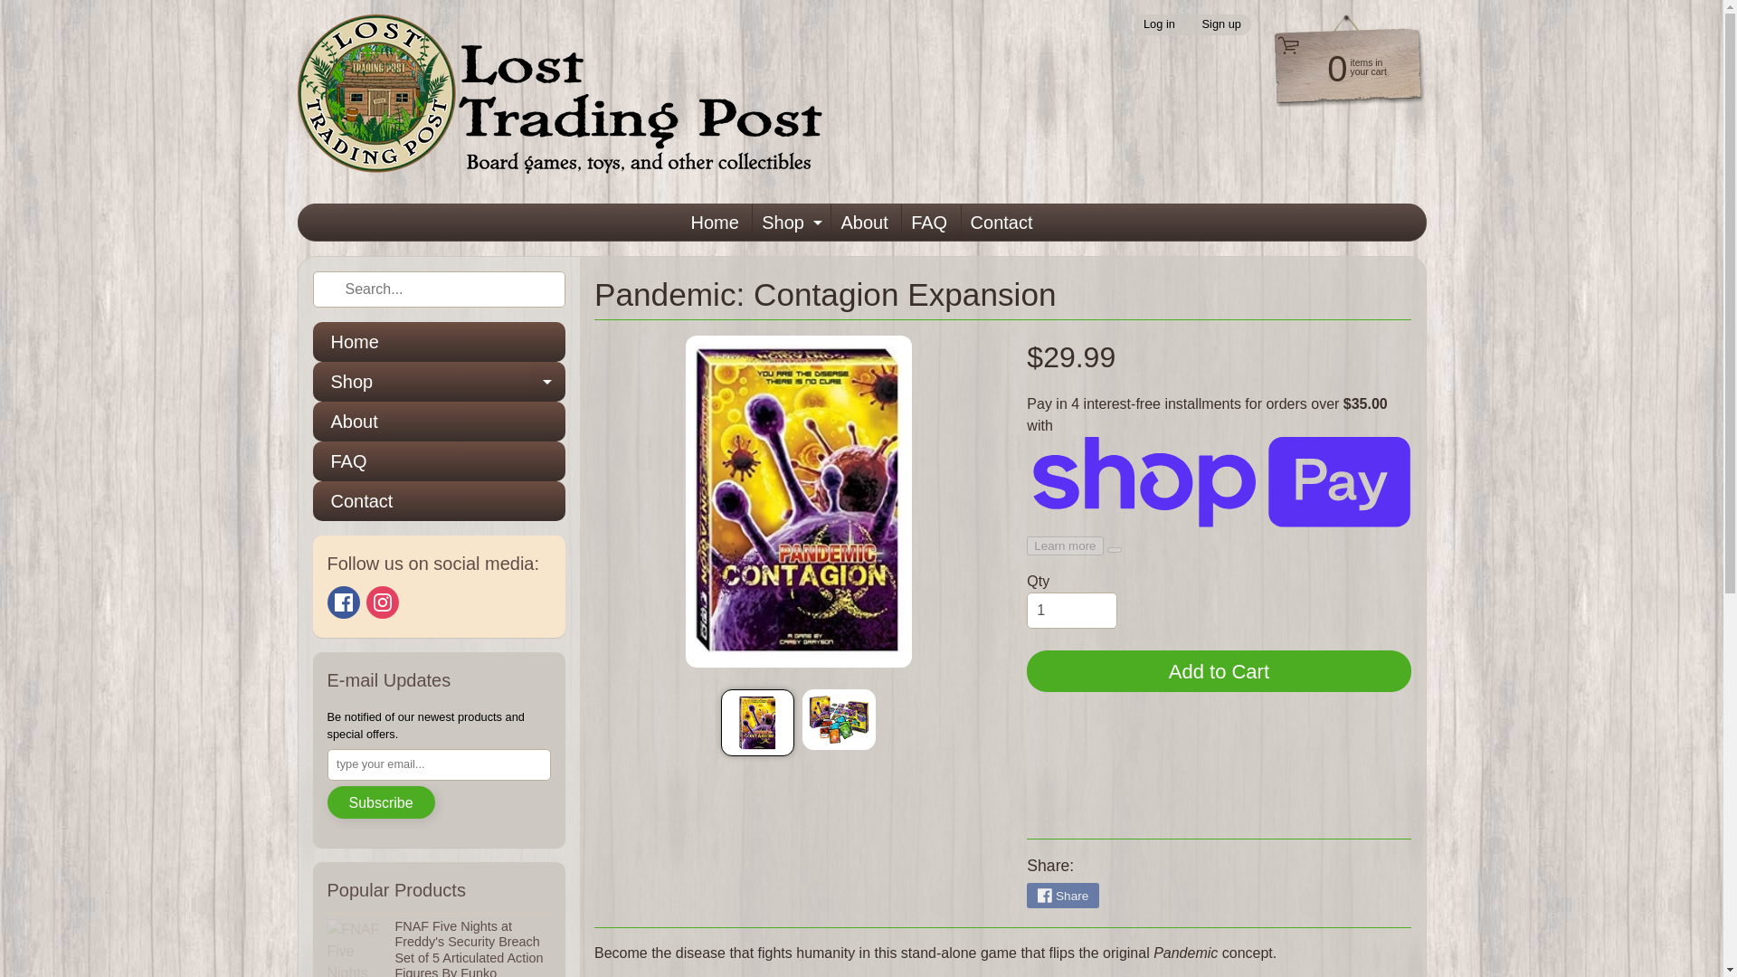  What do you see at coordinates (439, 381) in the screenshot?
I see `FAQ` at bounding box center [439, 381].